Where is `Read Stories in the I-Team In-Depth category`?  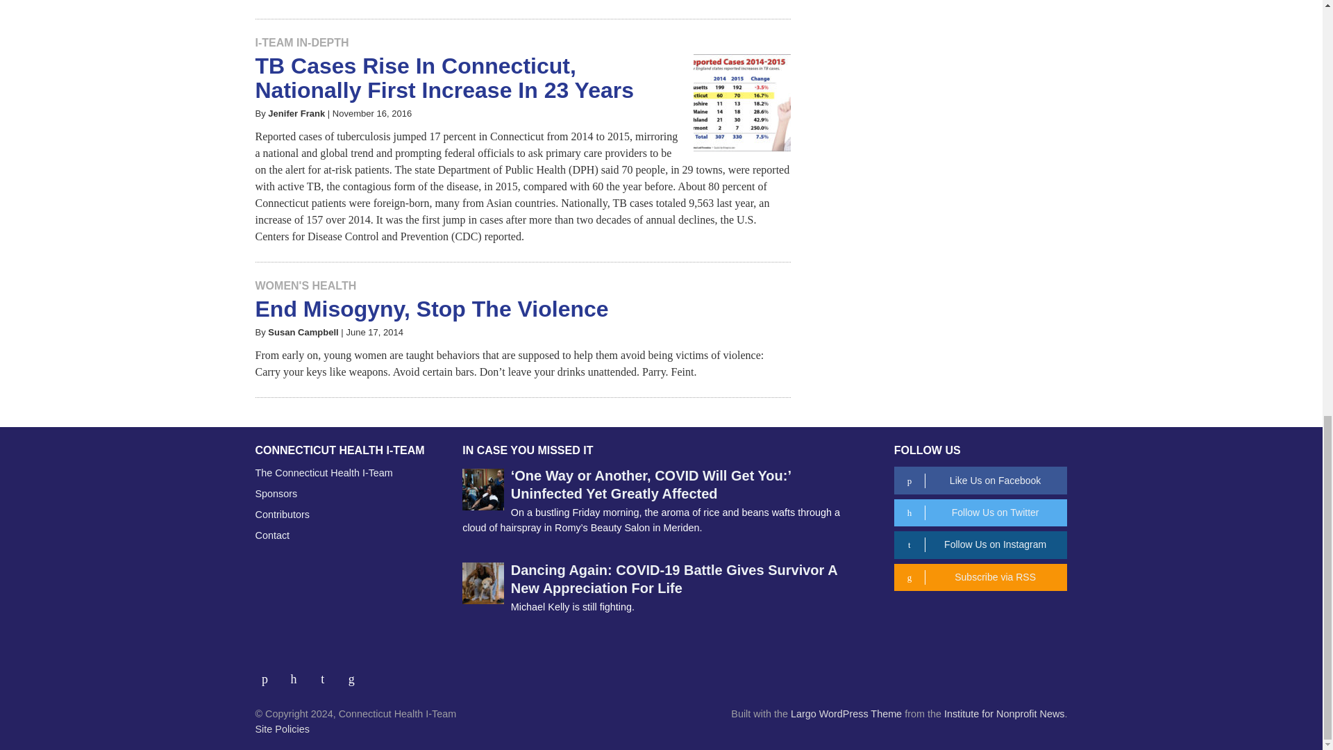 Read Stories in the I-Team In-Depth category is located at coordinates (303, 42).